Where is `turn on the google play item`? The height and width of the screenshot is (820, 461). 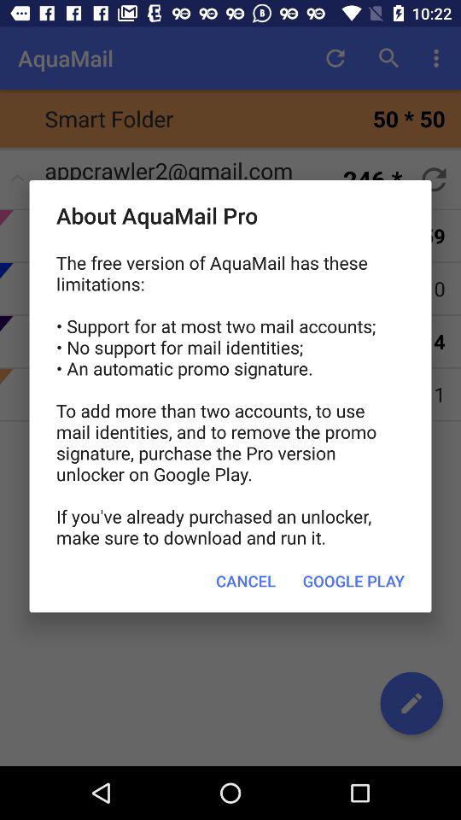 turn on the google play item is located at coordinates (353, 581).